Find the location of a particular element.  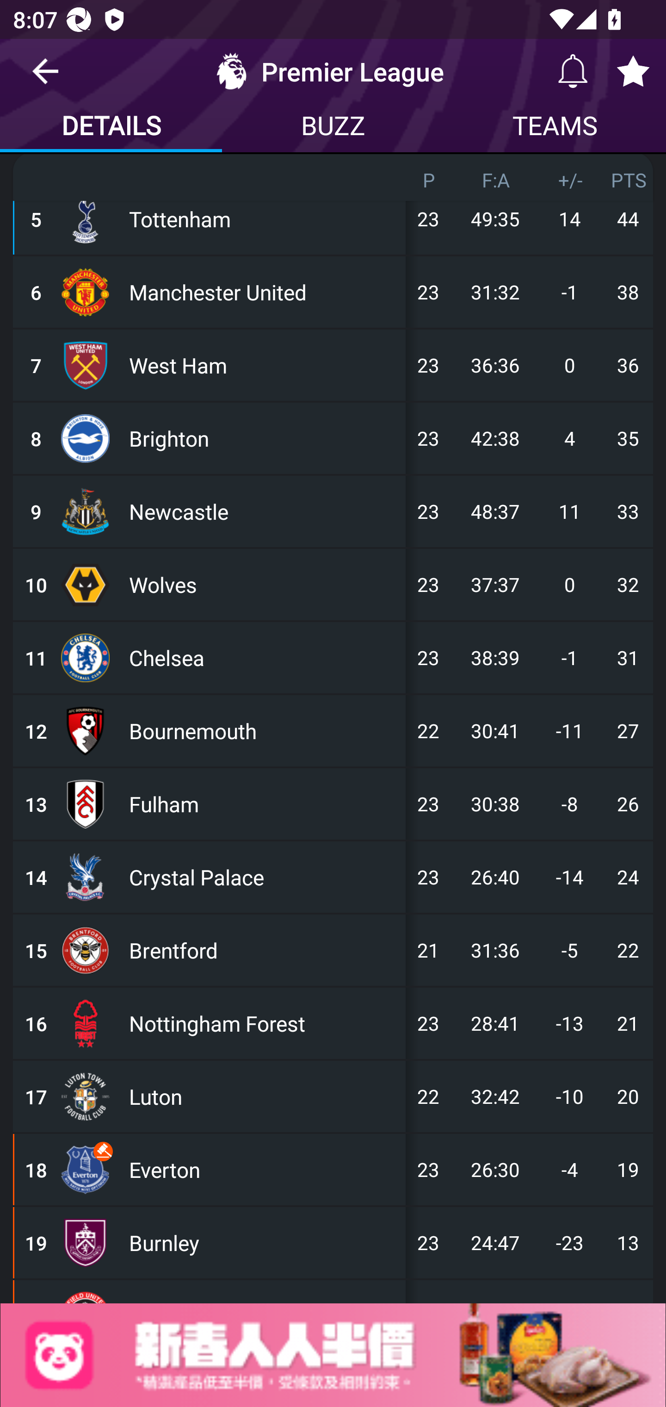

Advertisement is located at coordinates (333, 1355).